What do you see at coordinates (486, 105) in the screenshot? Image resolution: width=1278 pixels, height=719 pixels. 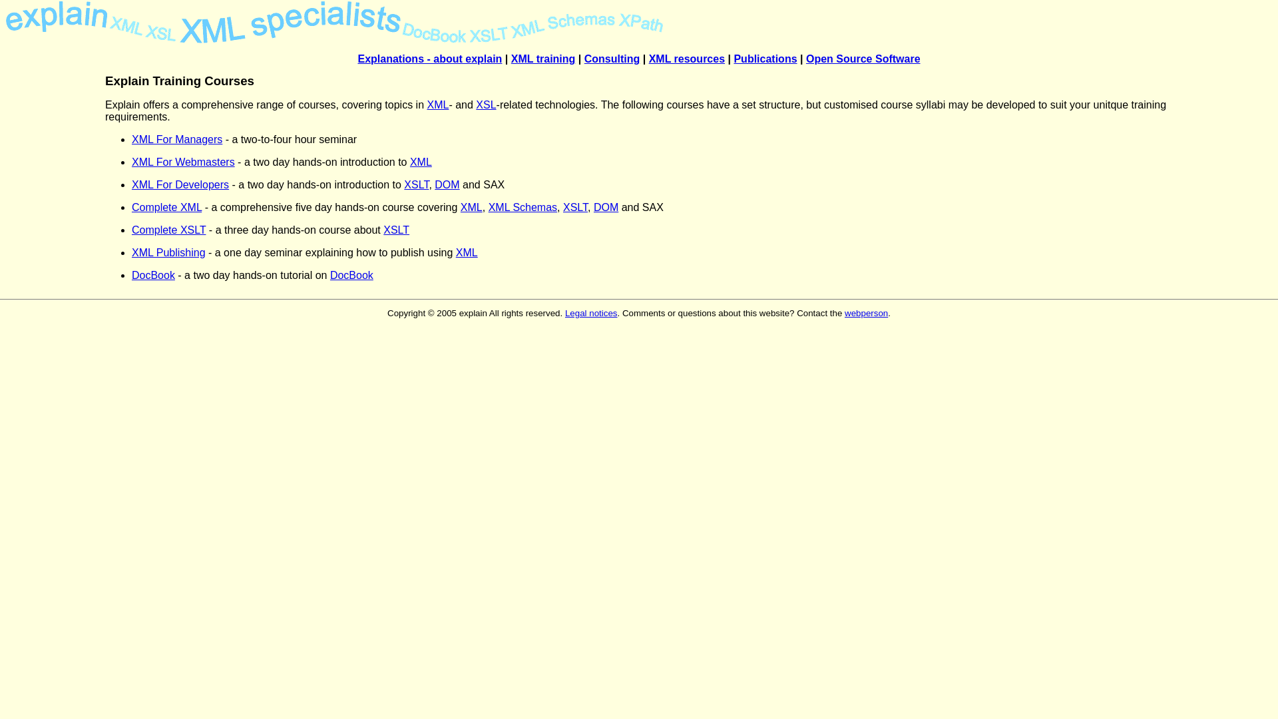 I see `XSL` at bounding box center [486, 105].